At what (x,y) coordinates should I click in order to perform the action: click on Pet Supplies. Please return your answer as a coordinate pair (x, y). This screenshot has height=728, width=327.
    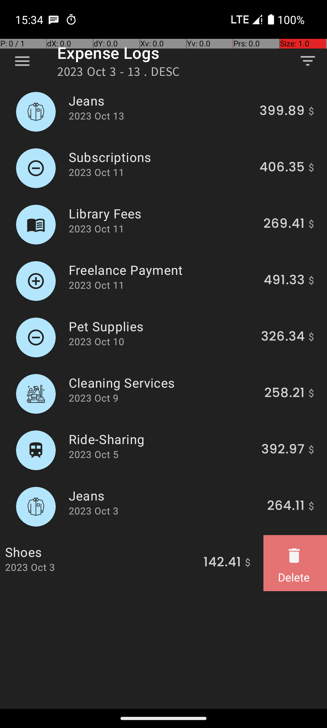
    Looking at the image, I should click on (161, 326).